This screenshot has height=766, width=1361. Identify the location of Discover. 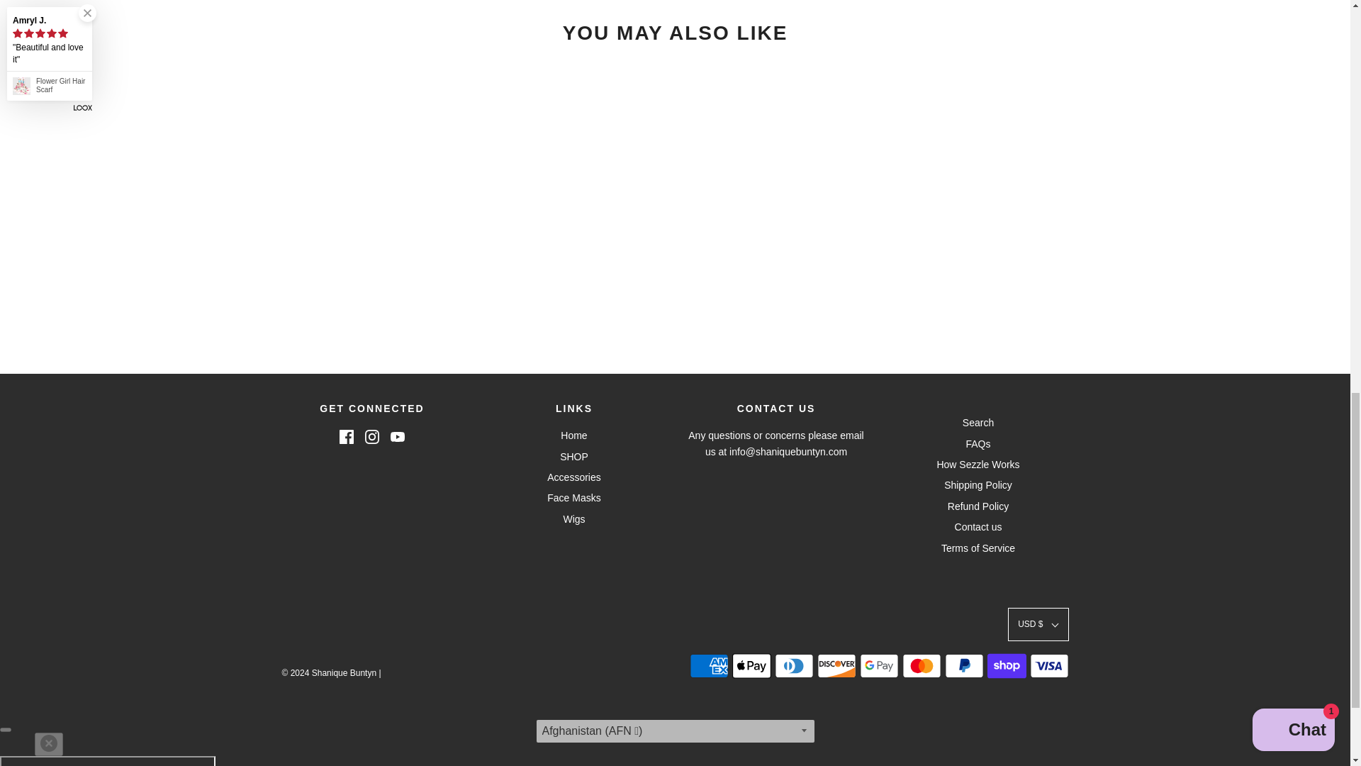
(836, 666).